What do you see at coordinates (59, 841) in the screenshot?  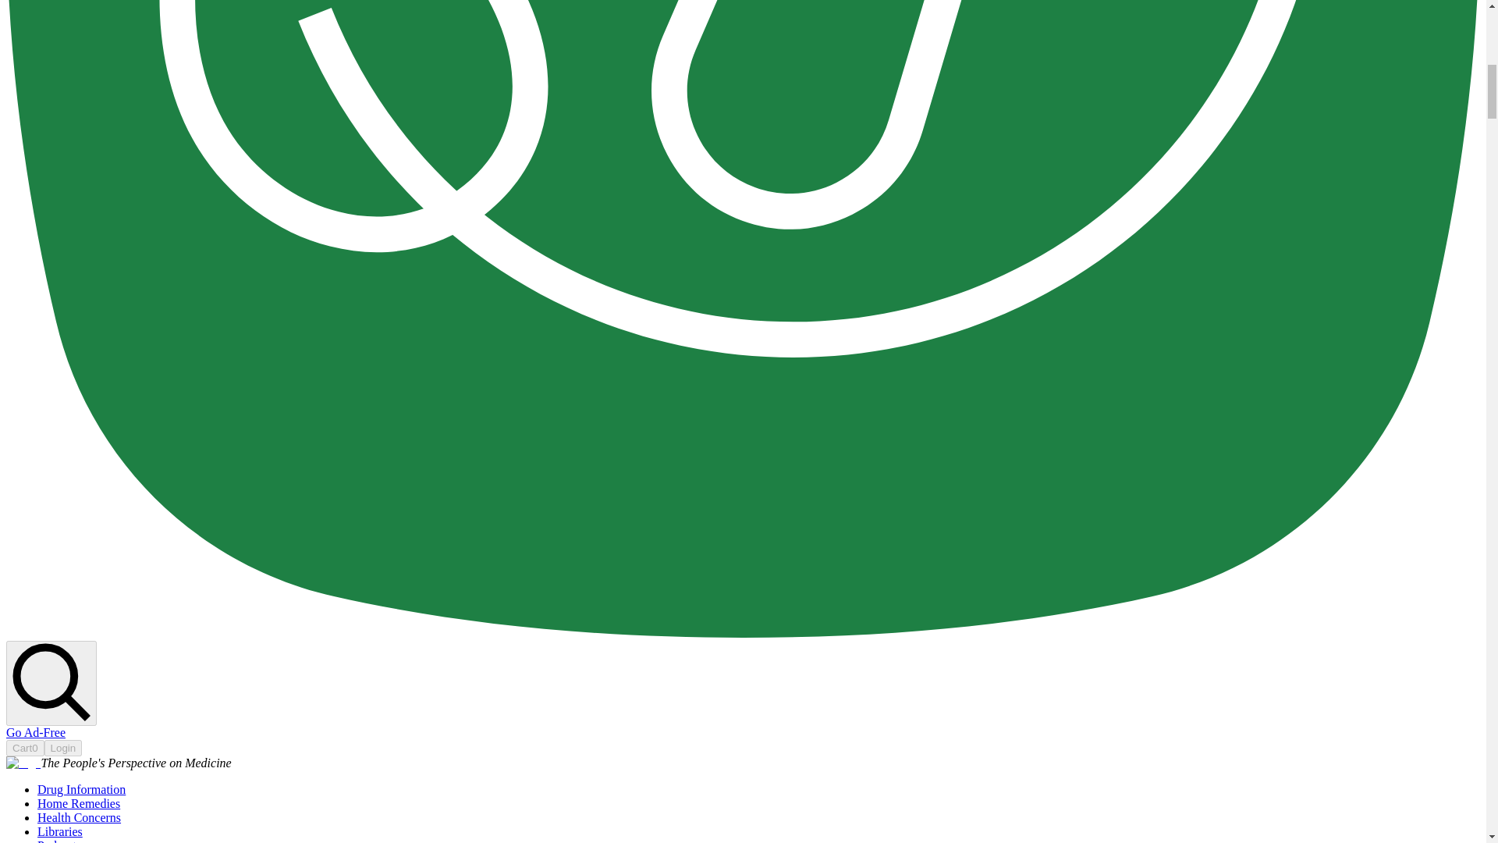 I see `Podcasts` at bounding box center [59, 841].